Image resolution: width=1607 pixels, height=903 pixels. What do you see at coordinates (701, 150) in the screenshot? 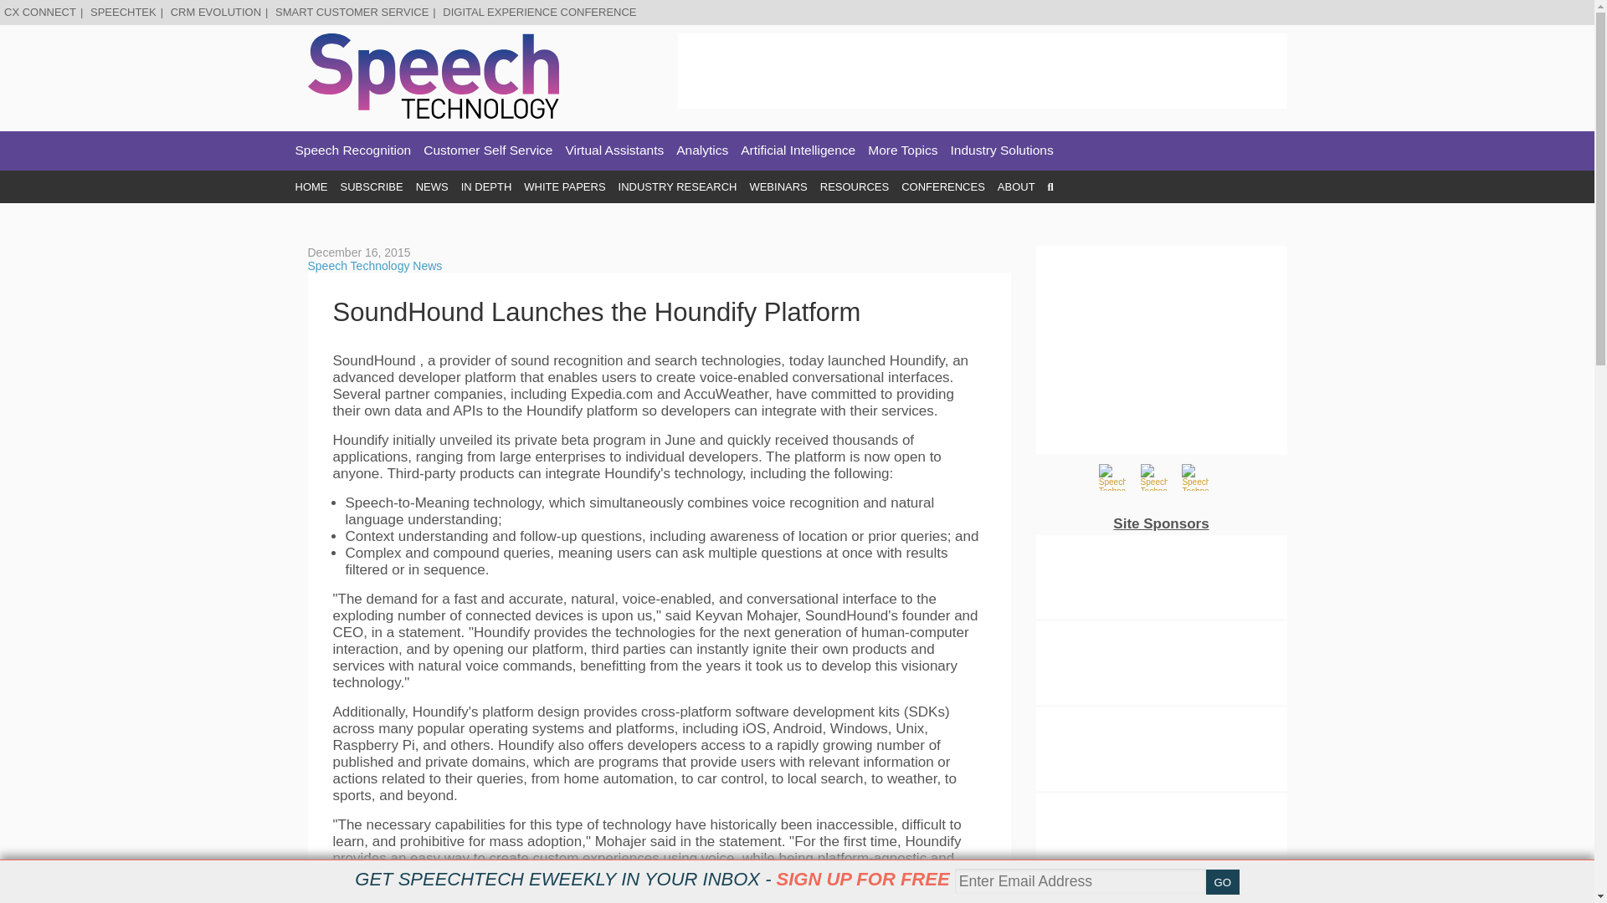
I see `Analytics` at bounding box center [701, 150].